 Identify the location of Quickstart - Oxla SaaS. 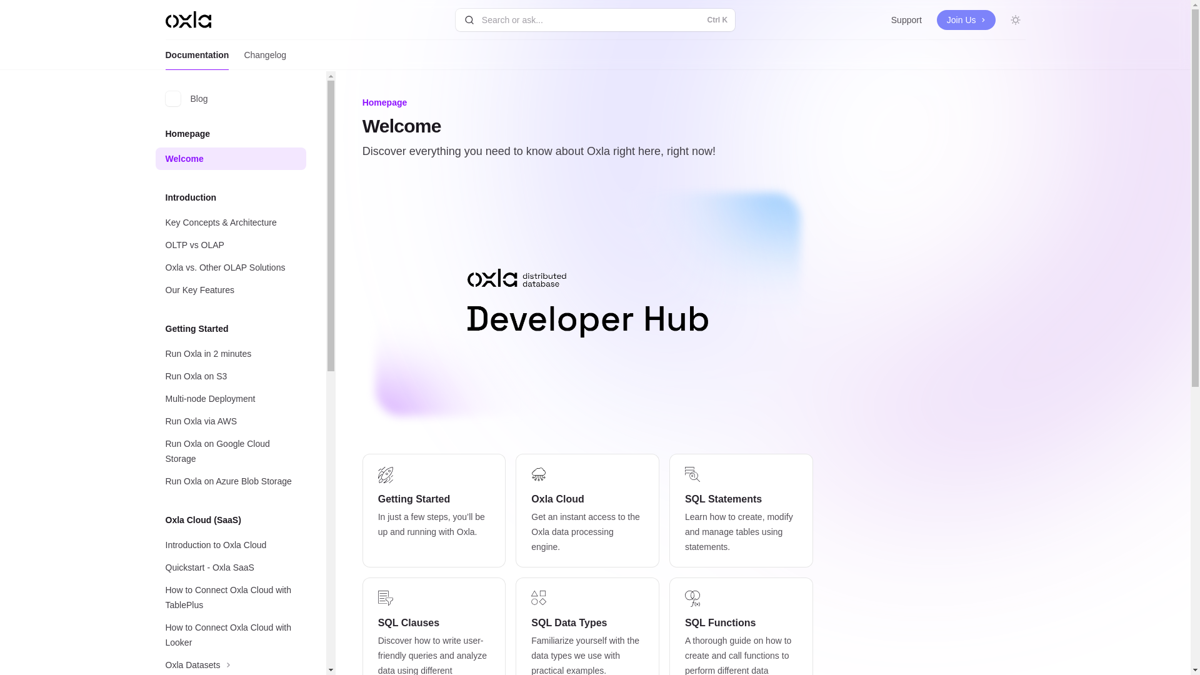
(230, 567).